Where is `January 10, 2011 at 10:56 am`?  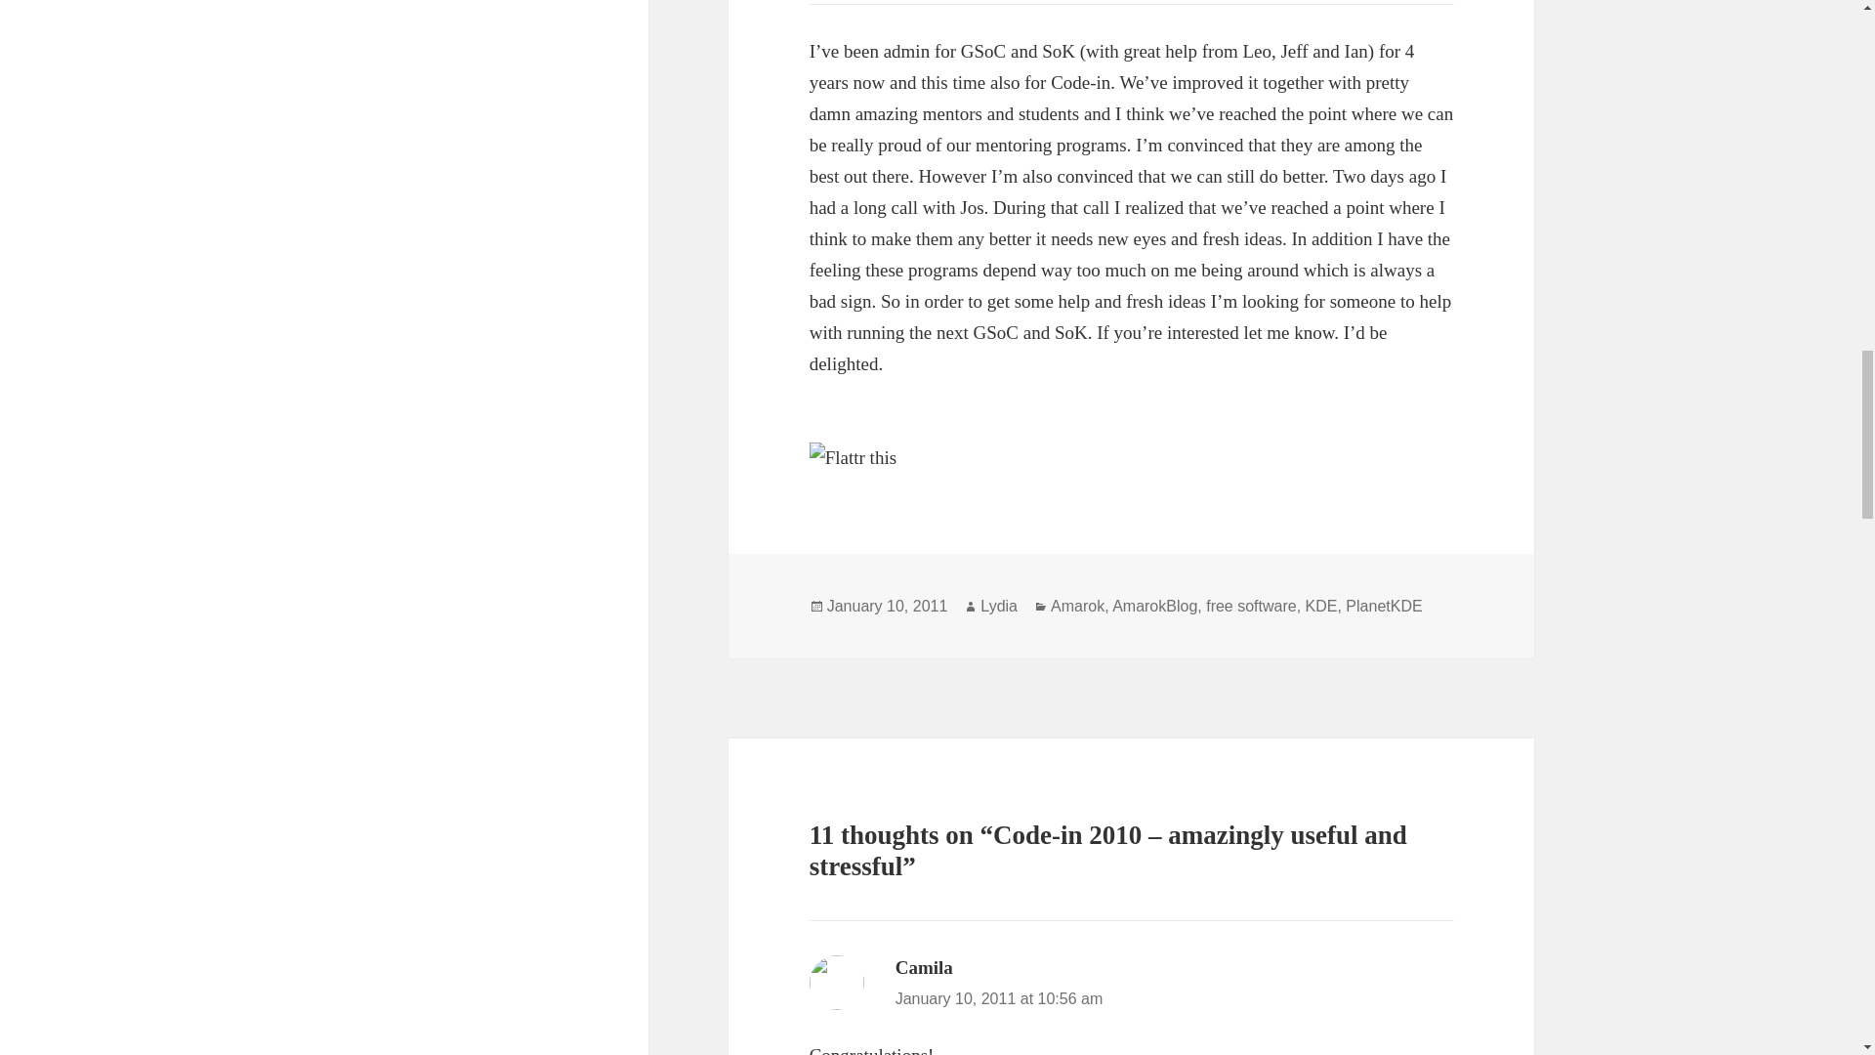 January 10, 2011 at 10:56 am is located at coordinates (1000, 998).